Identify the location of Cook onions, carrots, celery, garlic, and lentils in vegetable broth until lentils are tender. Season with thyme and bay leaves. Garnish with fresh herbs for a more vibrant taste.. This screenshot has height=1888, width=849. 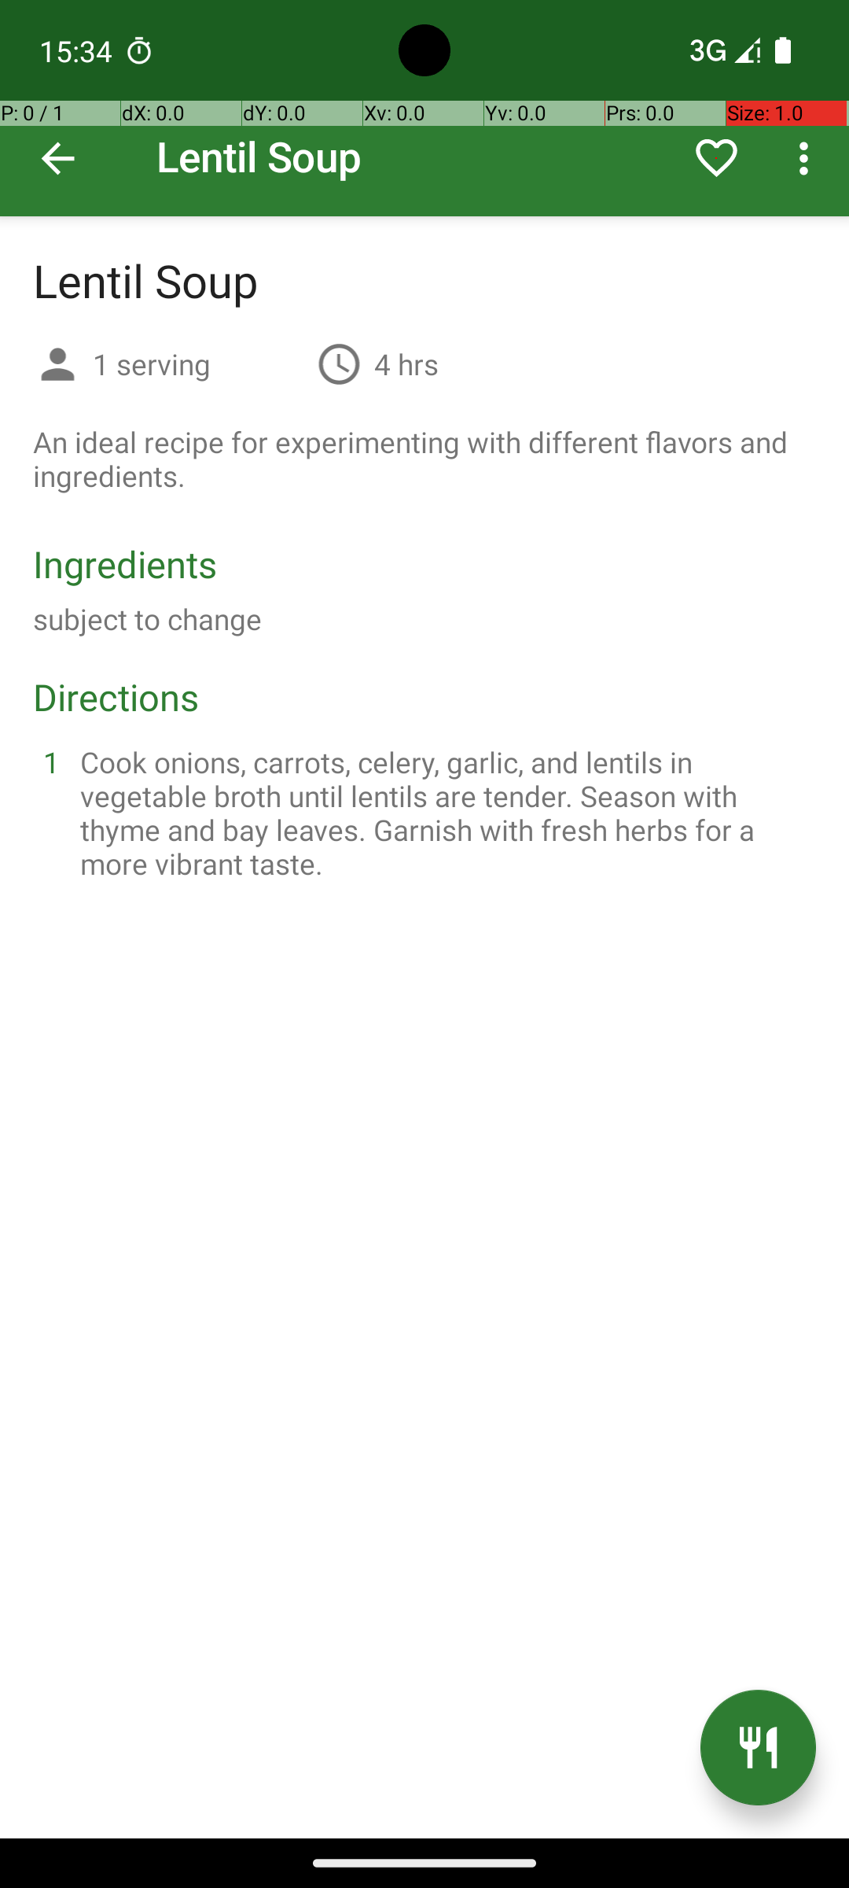
(443, 813).